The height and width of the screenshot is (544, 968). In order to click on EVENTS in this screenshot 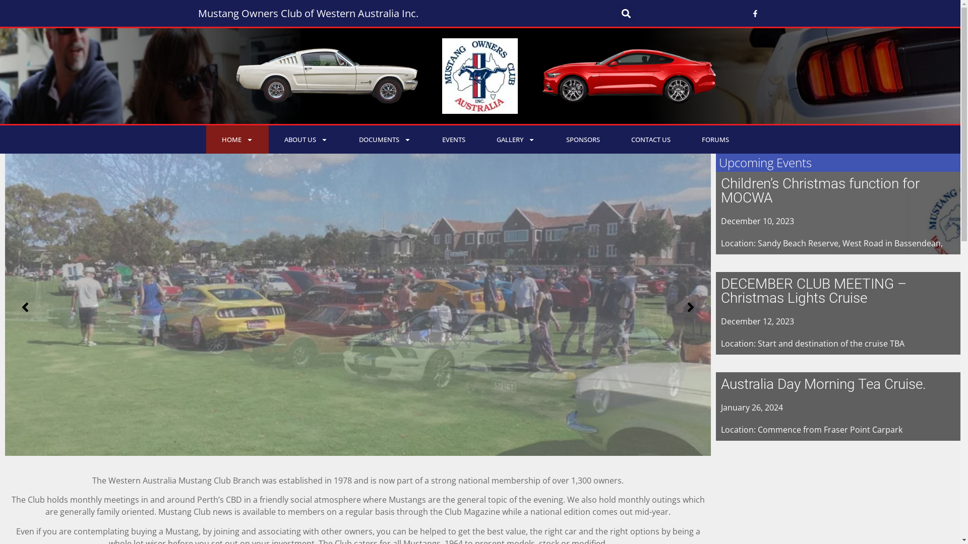, I will do `click(454, 140)`.